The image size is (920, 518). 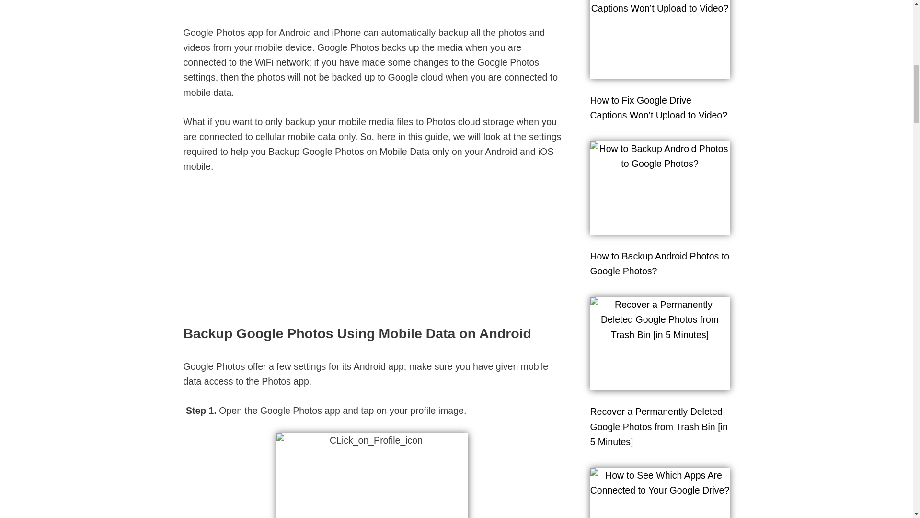 I want to click on How to Backup Android Photos to Google Photos?, so click(x=660, y=263).